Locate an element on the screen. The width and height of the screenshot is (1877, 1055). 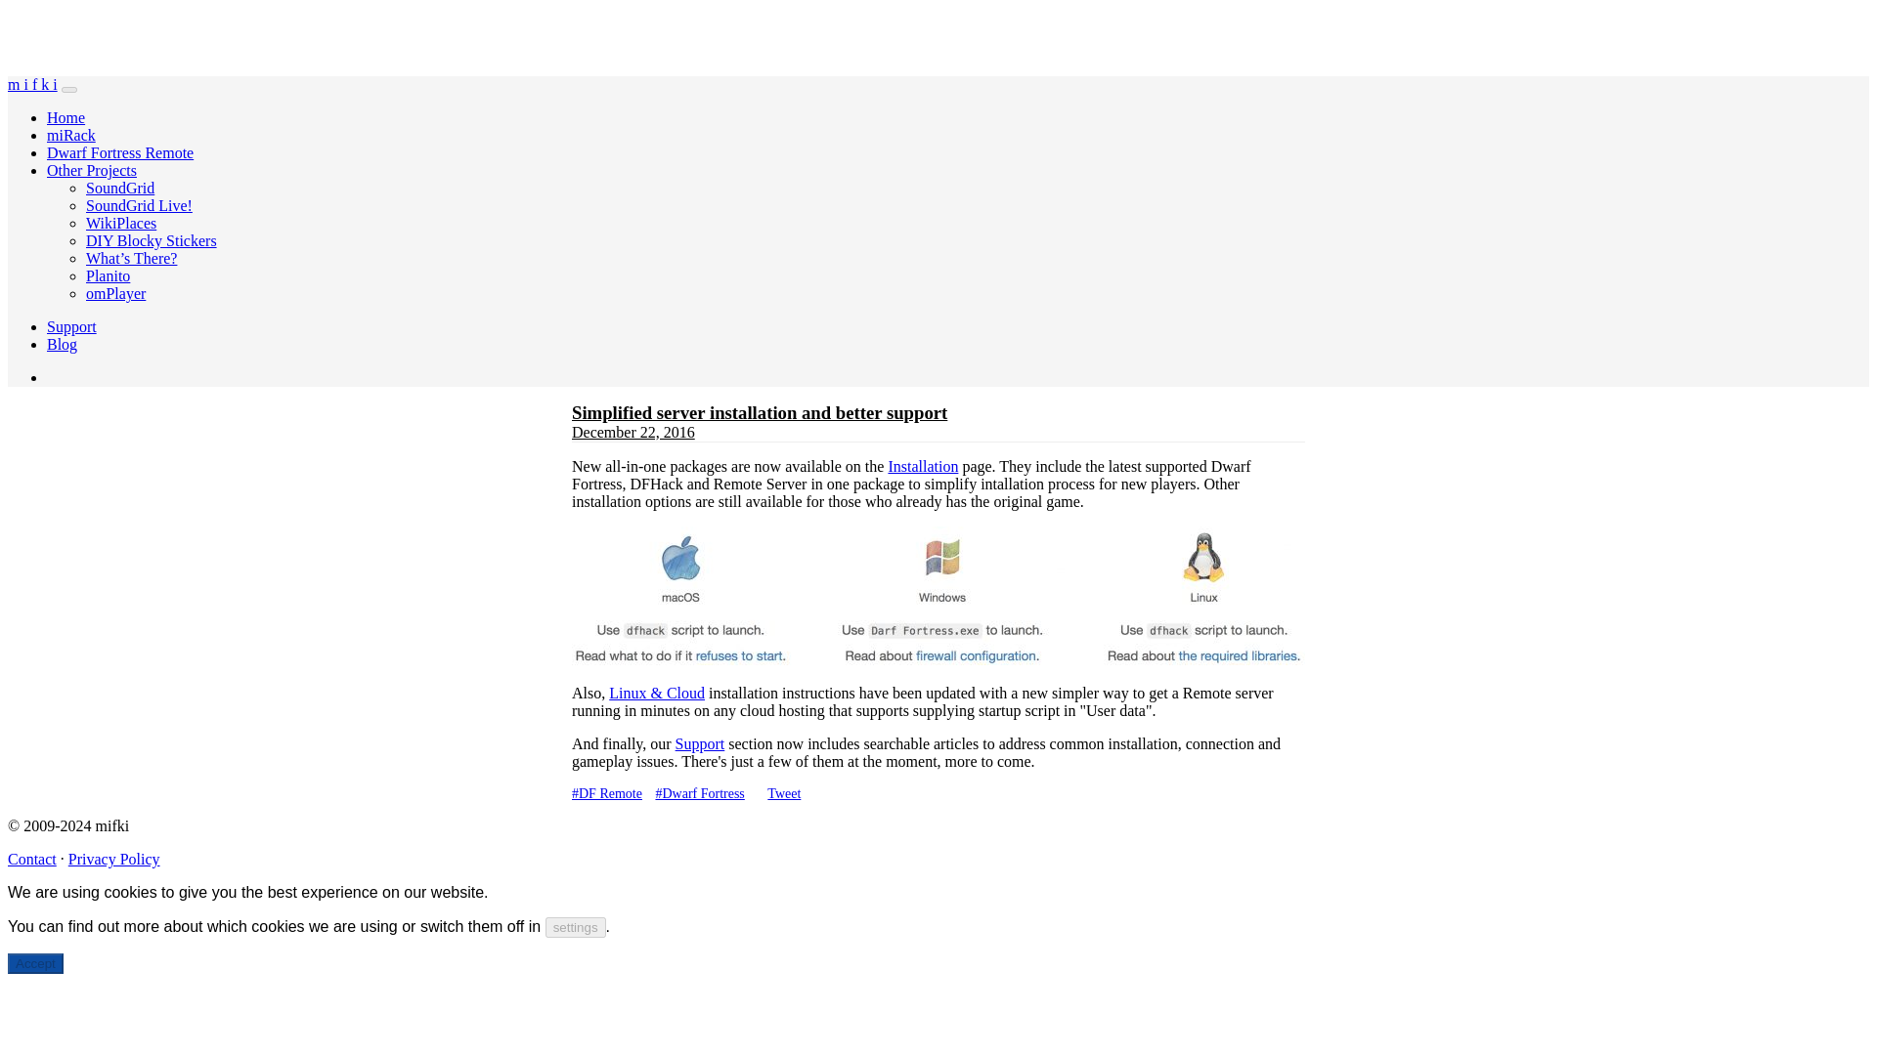
omPlayer is located at coordinates (115, 293).